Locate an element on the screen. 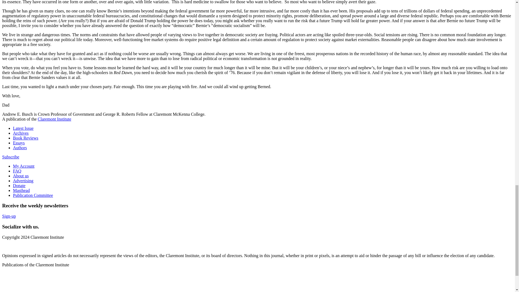 Image resolution: width=519 pixels, height=292 pixels. Archives is located at coordinates (21, 133).